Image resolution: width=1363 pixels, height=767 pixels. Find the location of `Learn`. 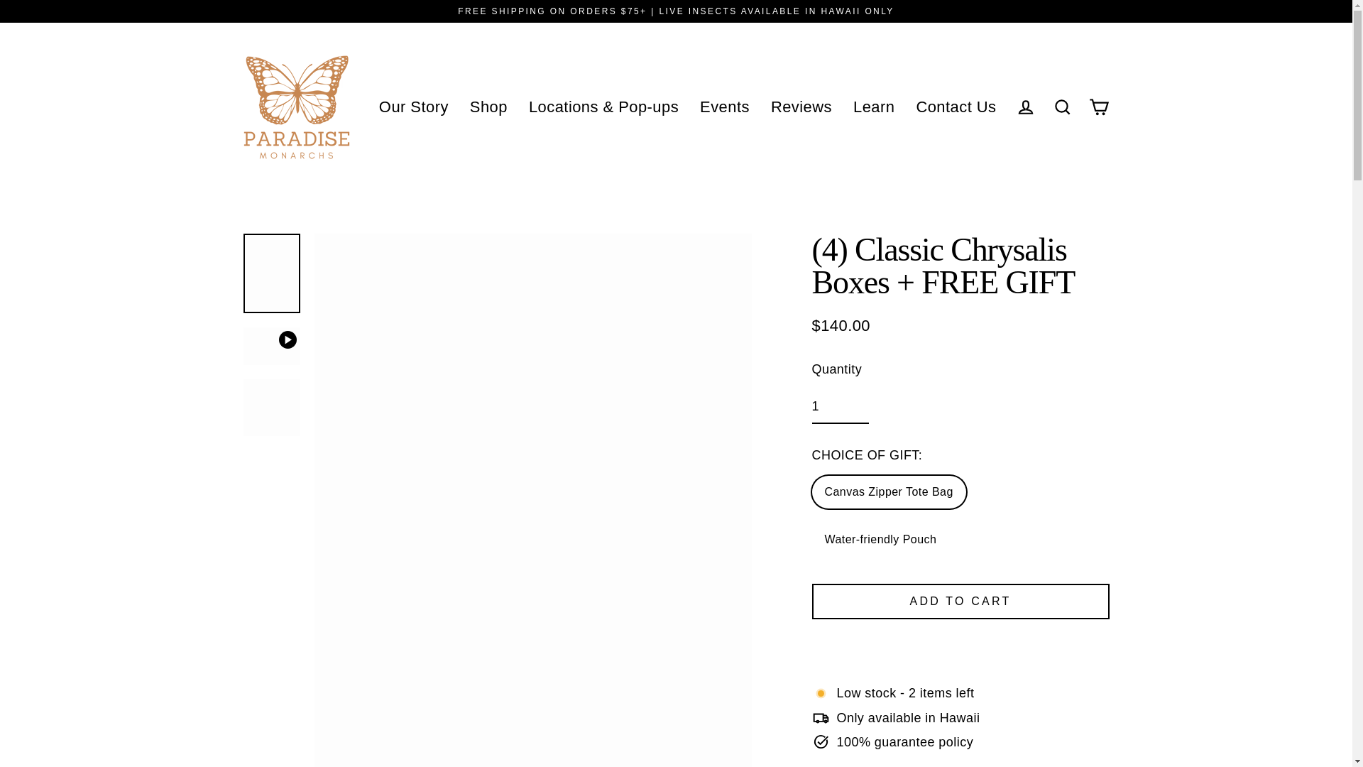

Learn is located at coordinates (873, 107).